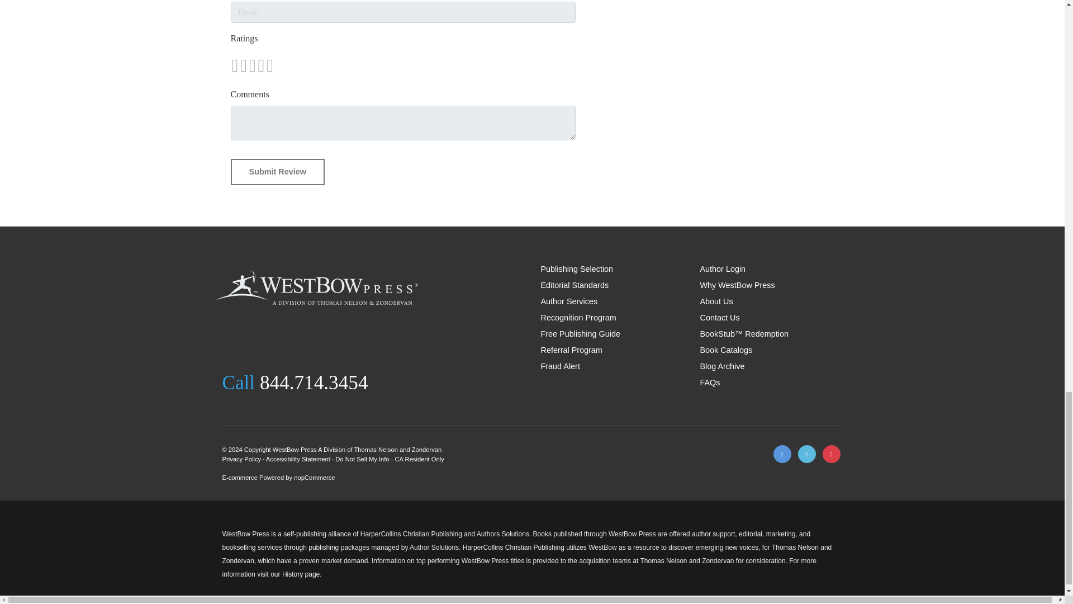  I want to click on Free Publishing Guide, so click(580, 333).